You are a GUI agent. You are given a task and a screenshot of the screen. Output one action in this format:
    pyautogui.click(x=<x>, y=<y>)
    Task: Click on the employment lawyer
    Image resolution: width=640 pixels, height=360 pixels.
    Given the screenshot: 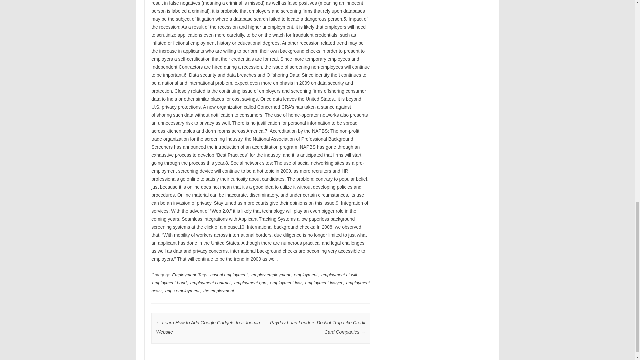 What is the action you would take?
    pyautogui.click(x=324, y=283)
    